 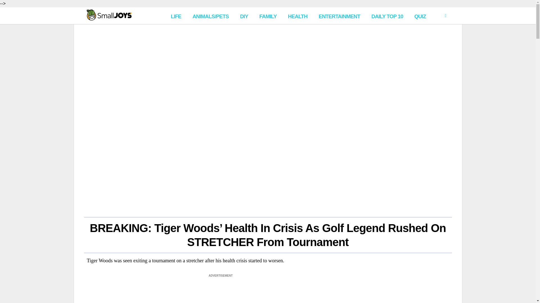 What do you see at coordinates (339, 16) in the screenshot?
I see `ENTERTAINMENT` at bounding box center [339, 16].